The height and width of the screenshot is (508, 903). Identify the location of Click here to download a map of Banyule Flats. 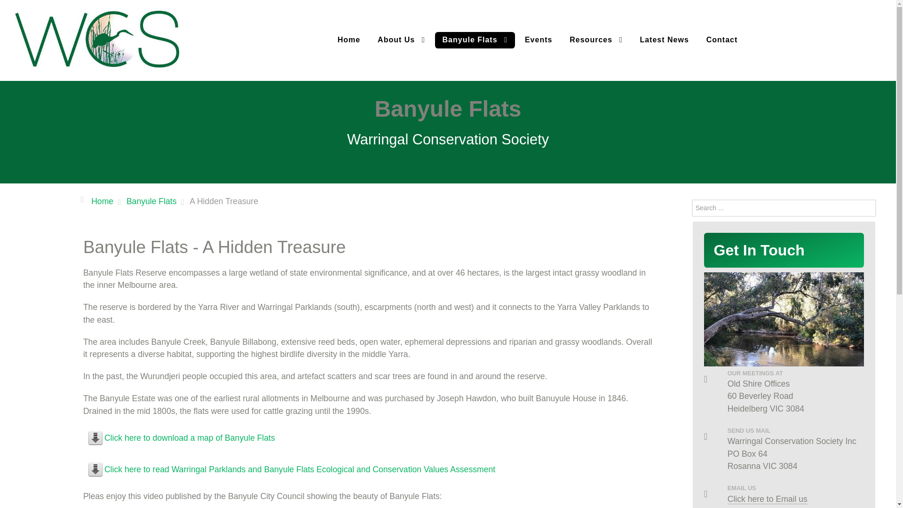
(190, 437).